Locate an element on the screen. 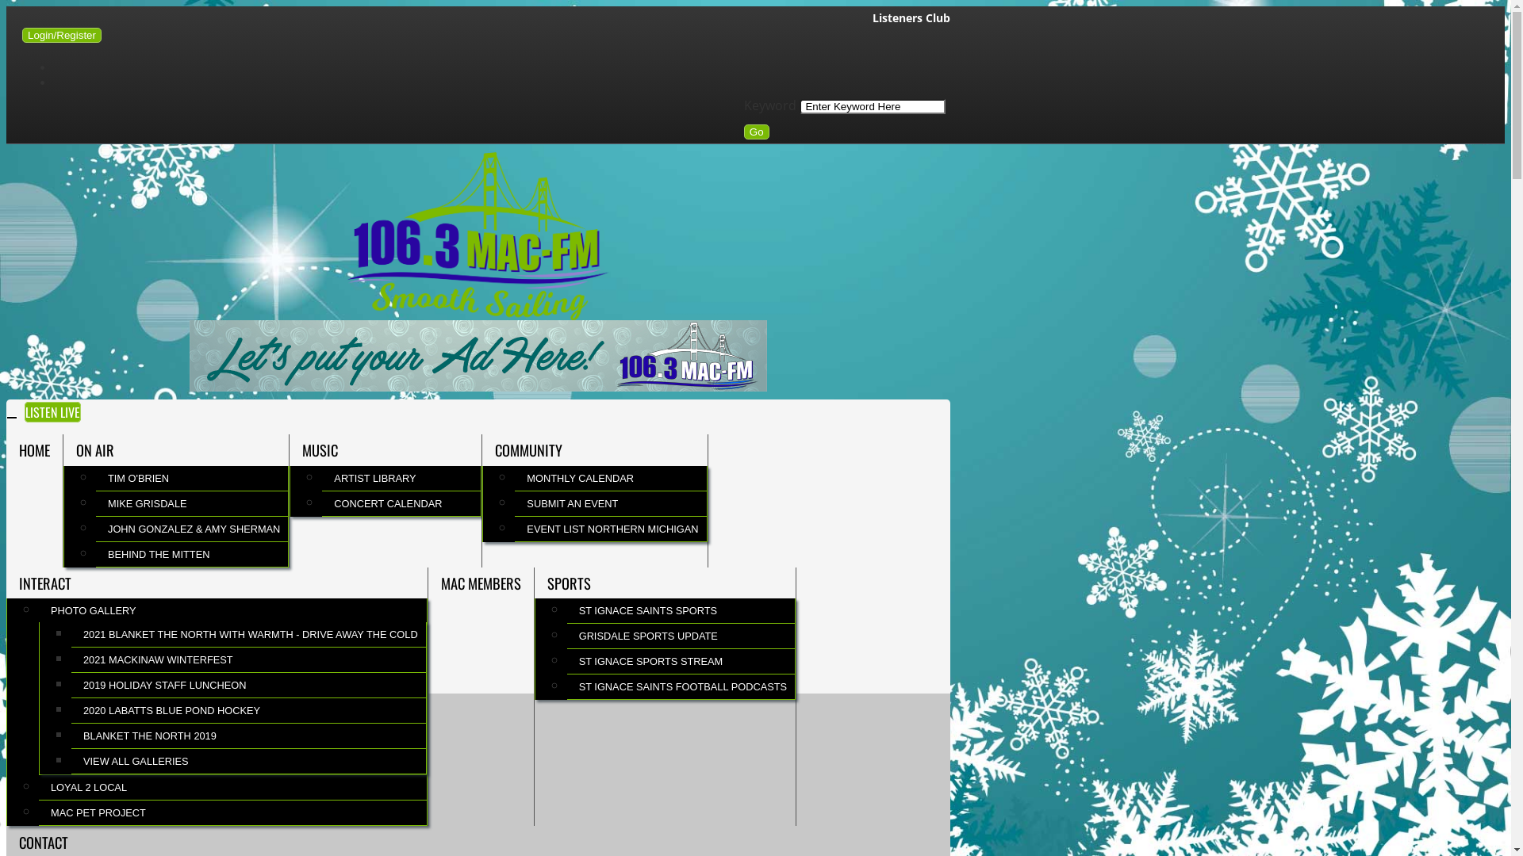 The image size is (1523, 856). ON AIR is located at coordinates (176, 450).